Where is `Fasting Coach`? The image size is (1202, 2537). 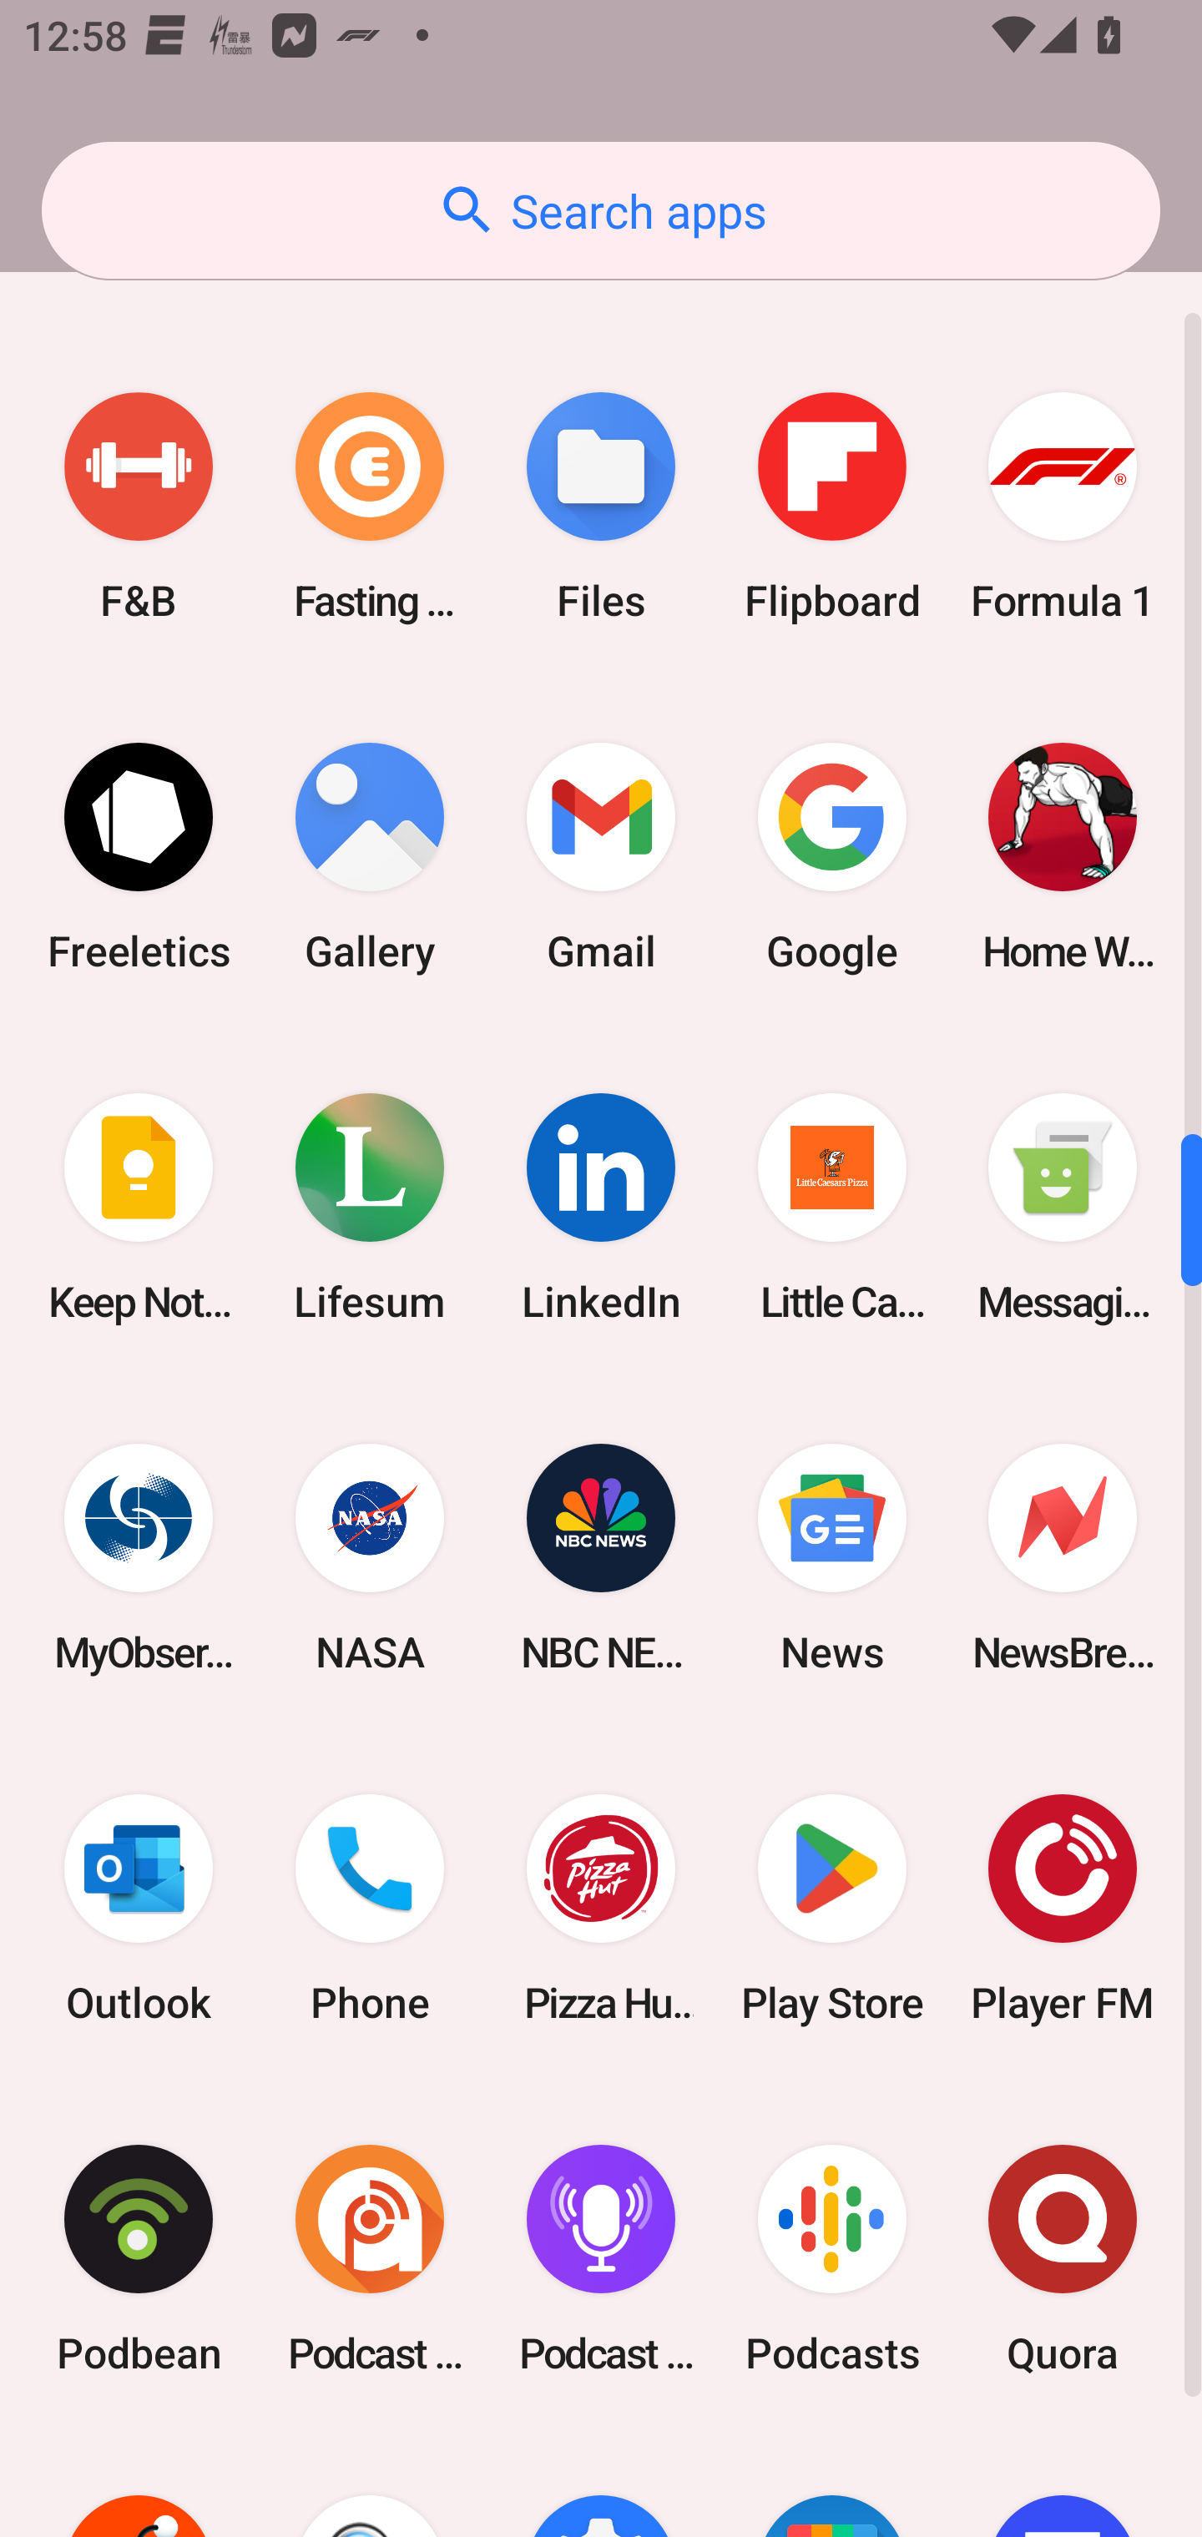 Fasting Coach is located at coordinates (370, 507).